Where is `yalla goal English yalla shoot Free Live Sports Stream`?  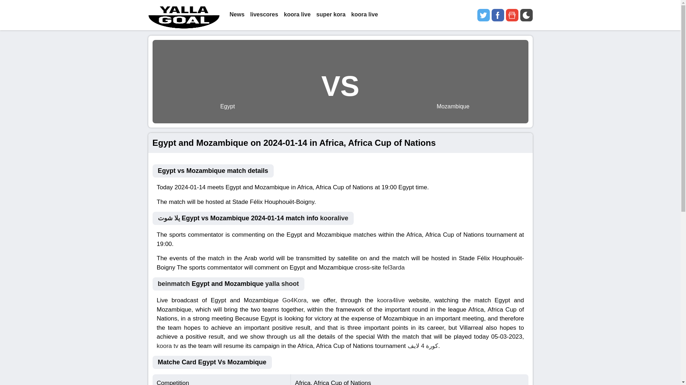 yalla goal English yalla shoot Free Live Sports Stream is located at coordinates (184, 15).